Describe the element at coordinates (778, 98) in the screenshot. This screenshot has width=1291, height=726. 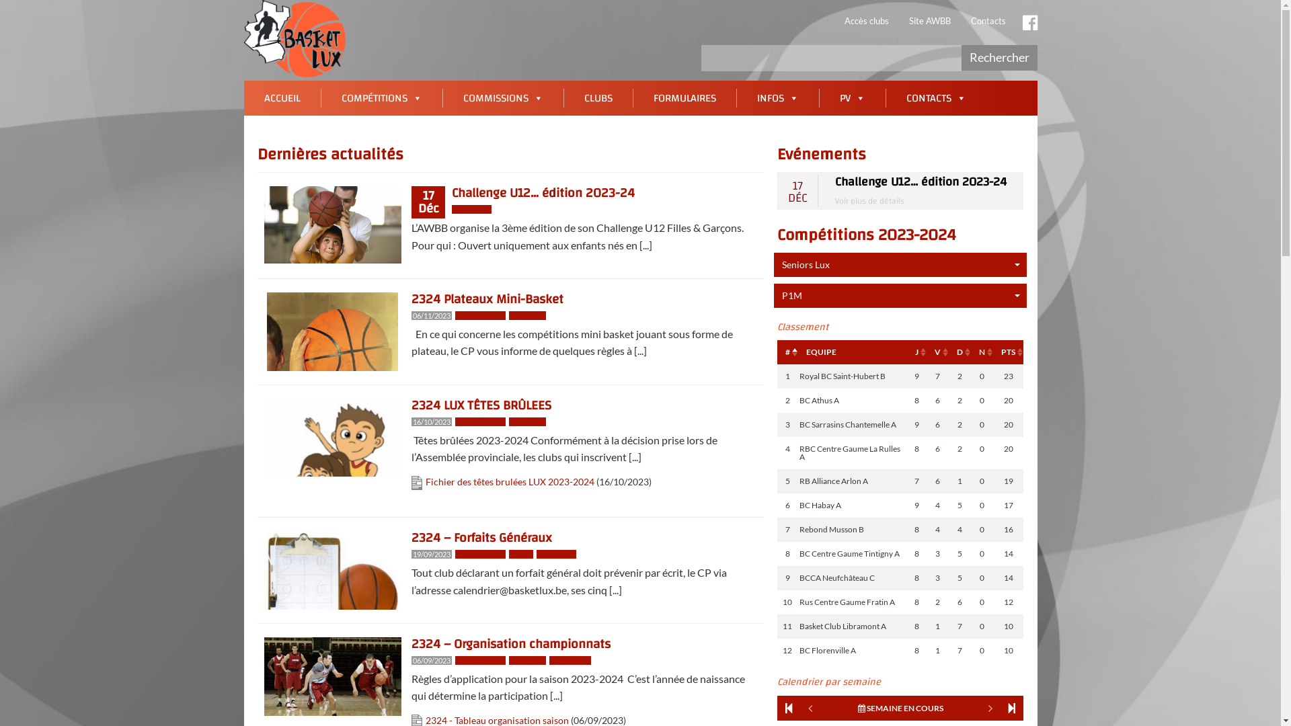
I see `INFOS` at that location.